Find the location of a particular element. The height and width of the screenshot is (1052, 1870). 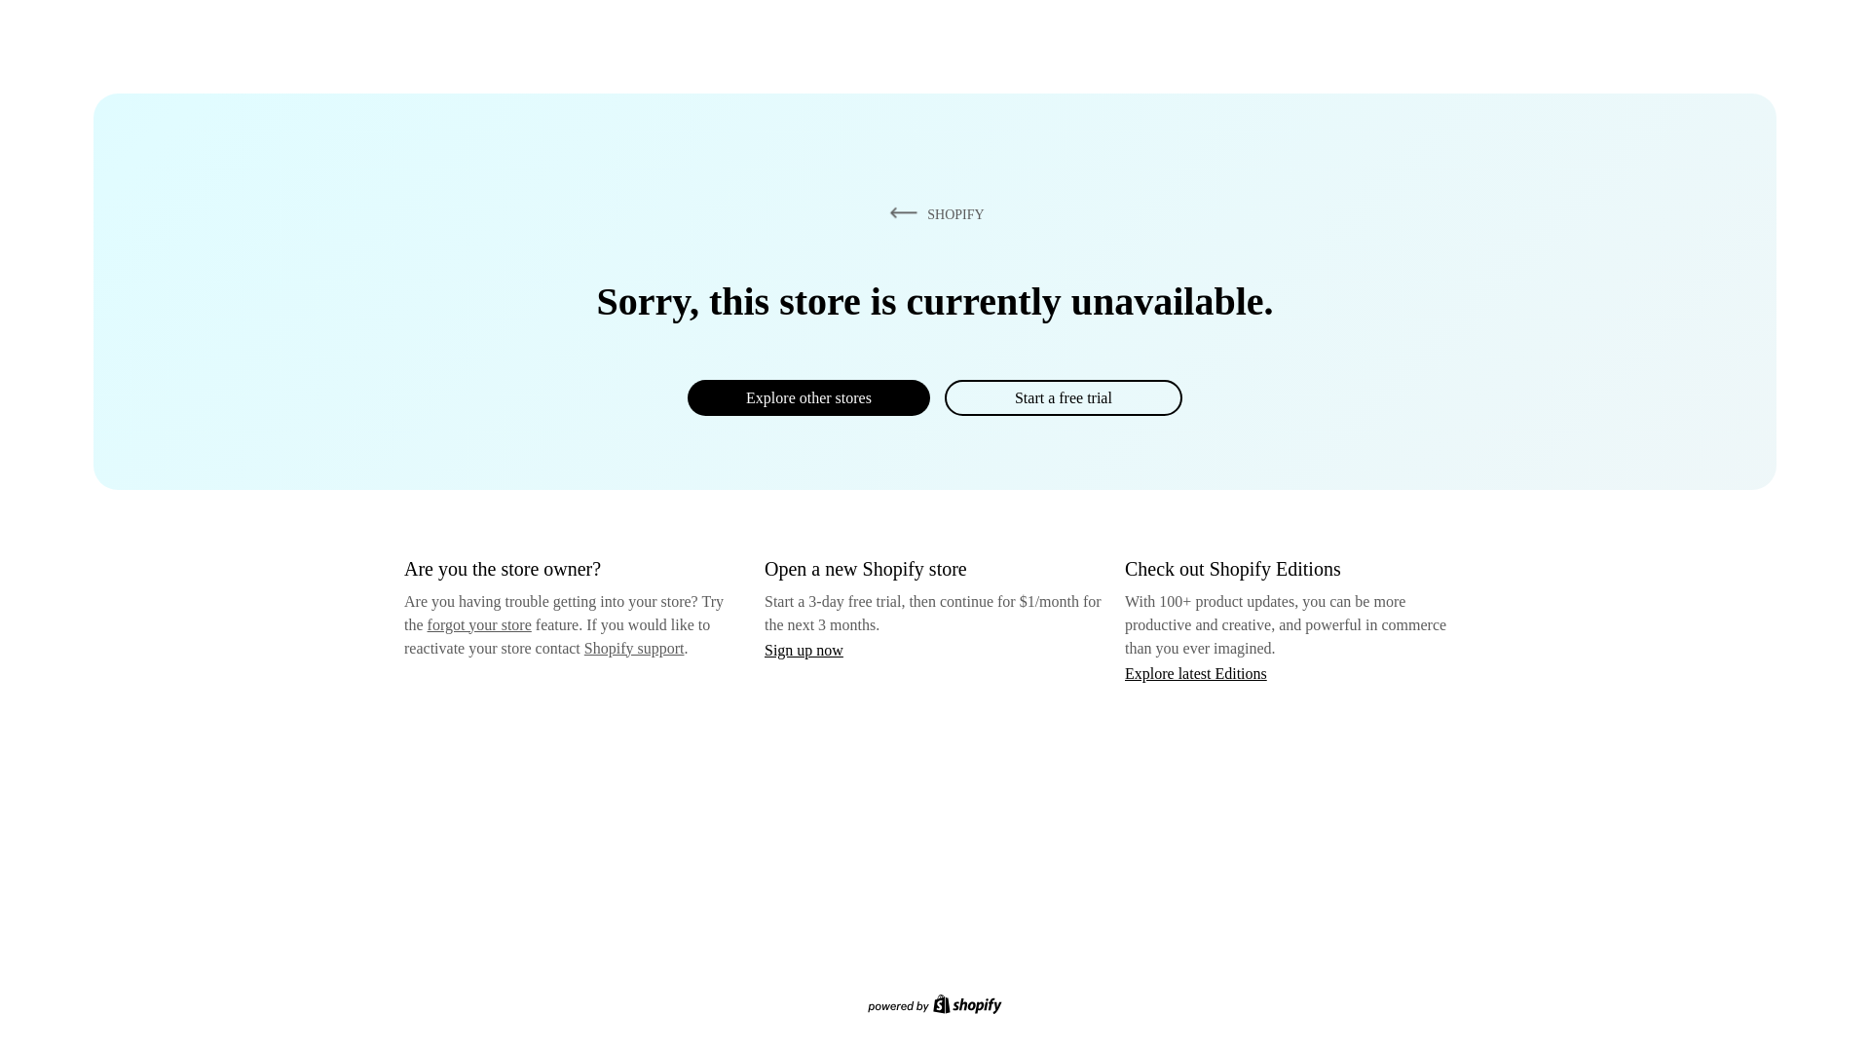

Explore other stores is located at coordinates (808, 397).